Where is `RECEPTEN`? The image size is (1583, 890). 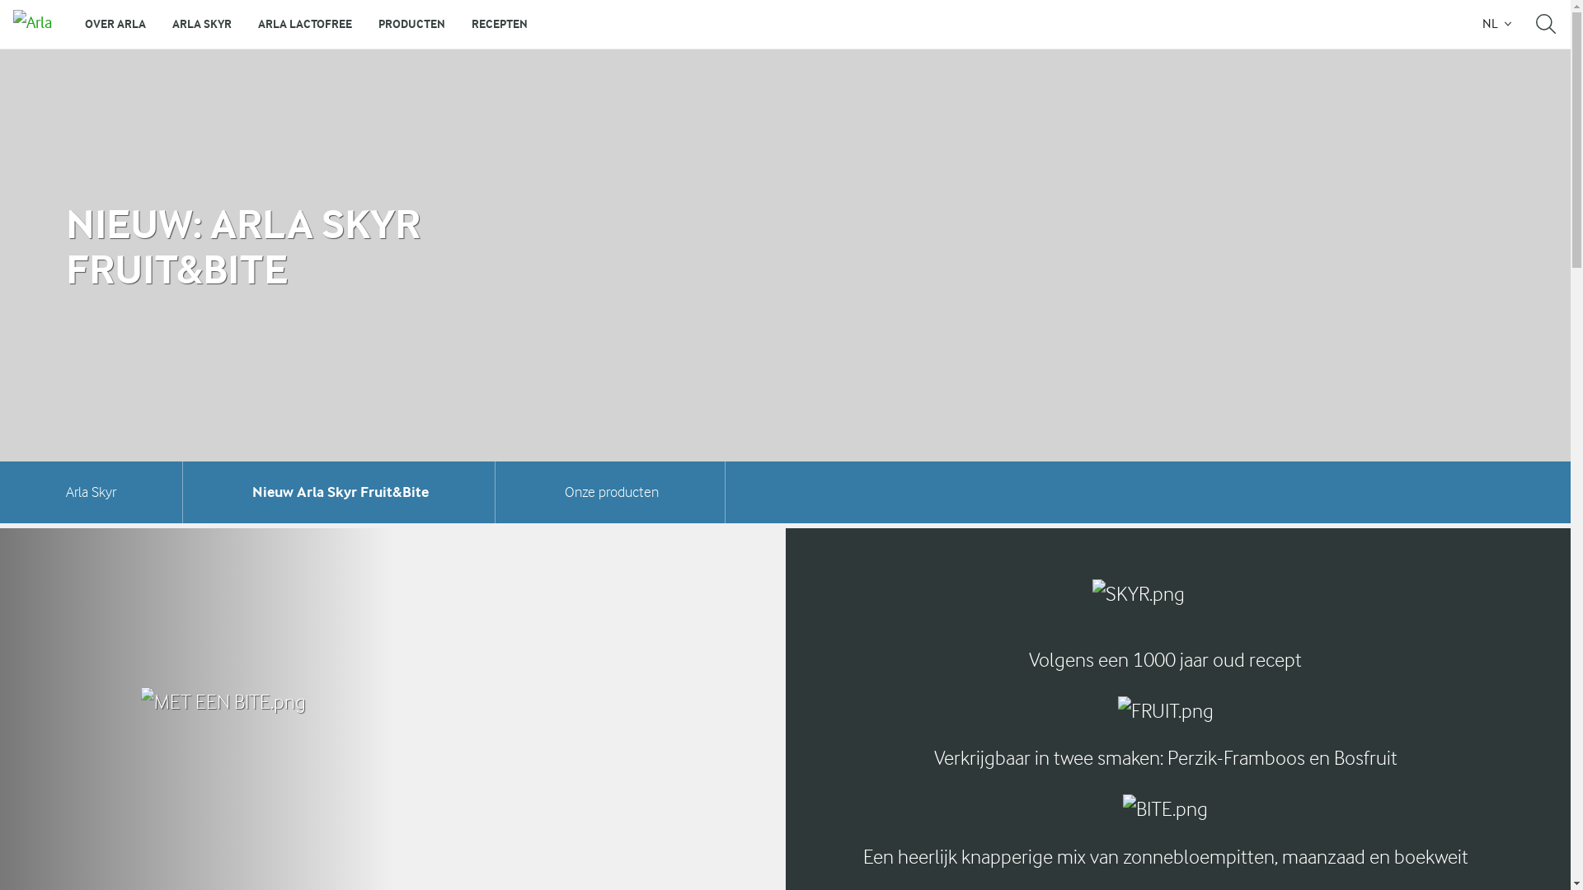 RECEPTEN is located at coordinates (500, 25).